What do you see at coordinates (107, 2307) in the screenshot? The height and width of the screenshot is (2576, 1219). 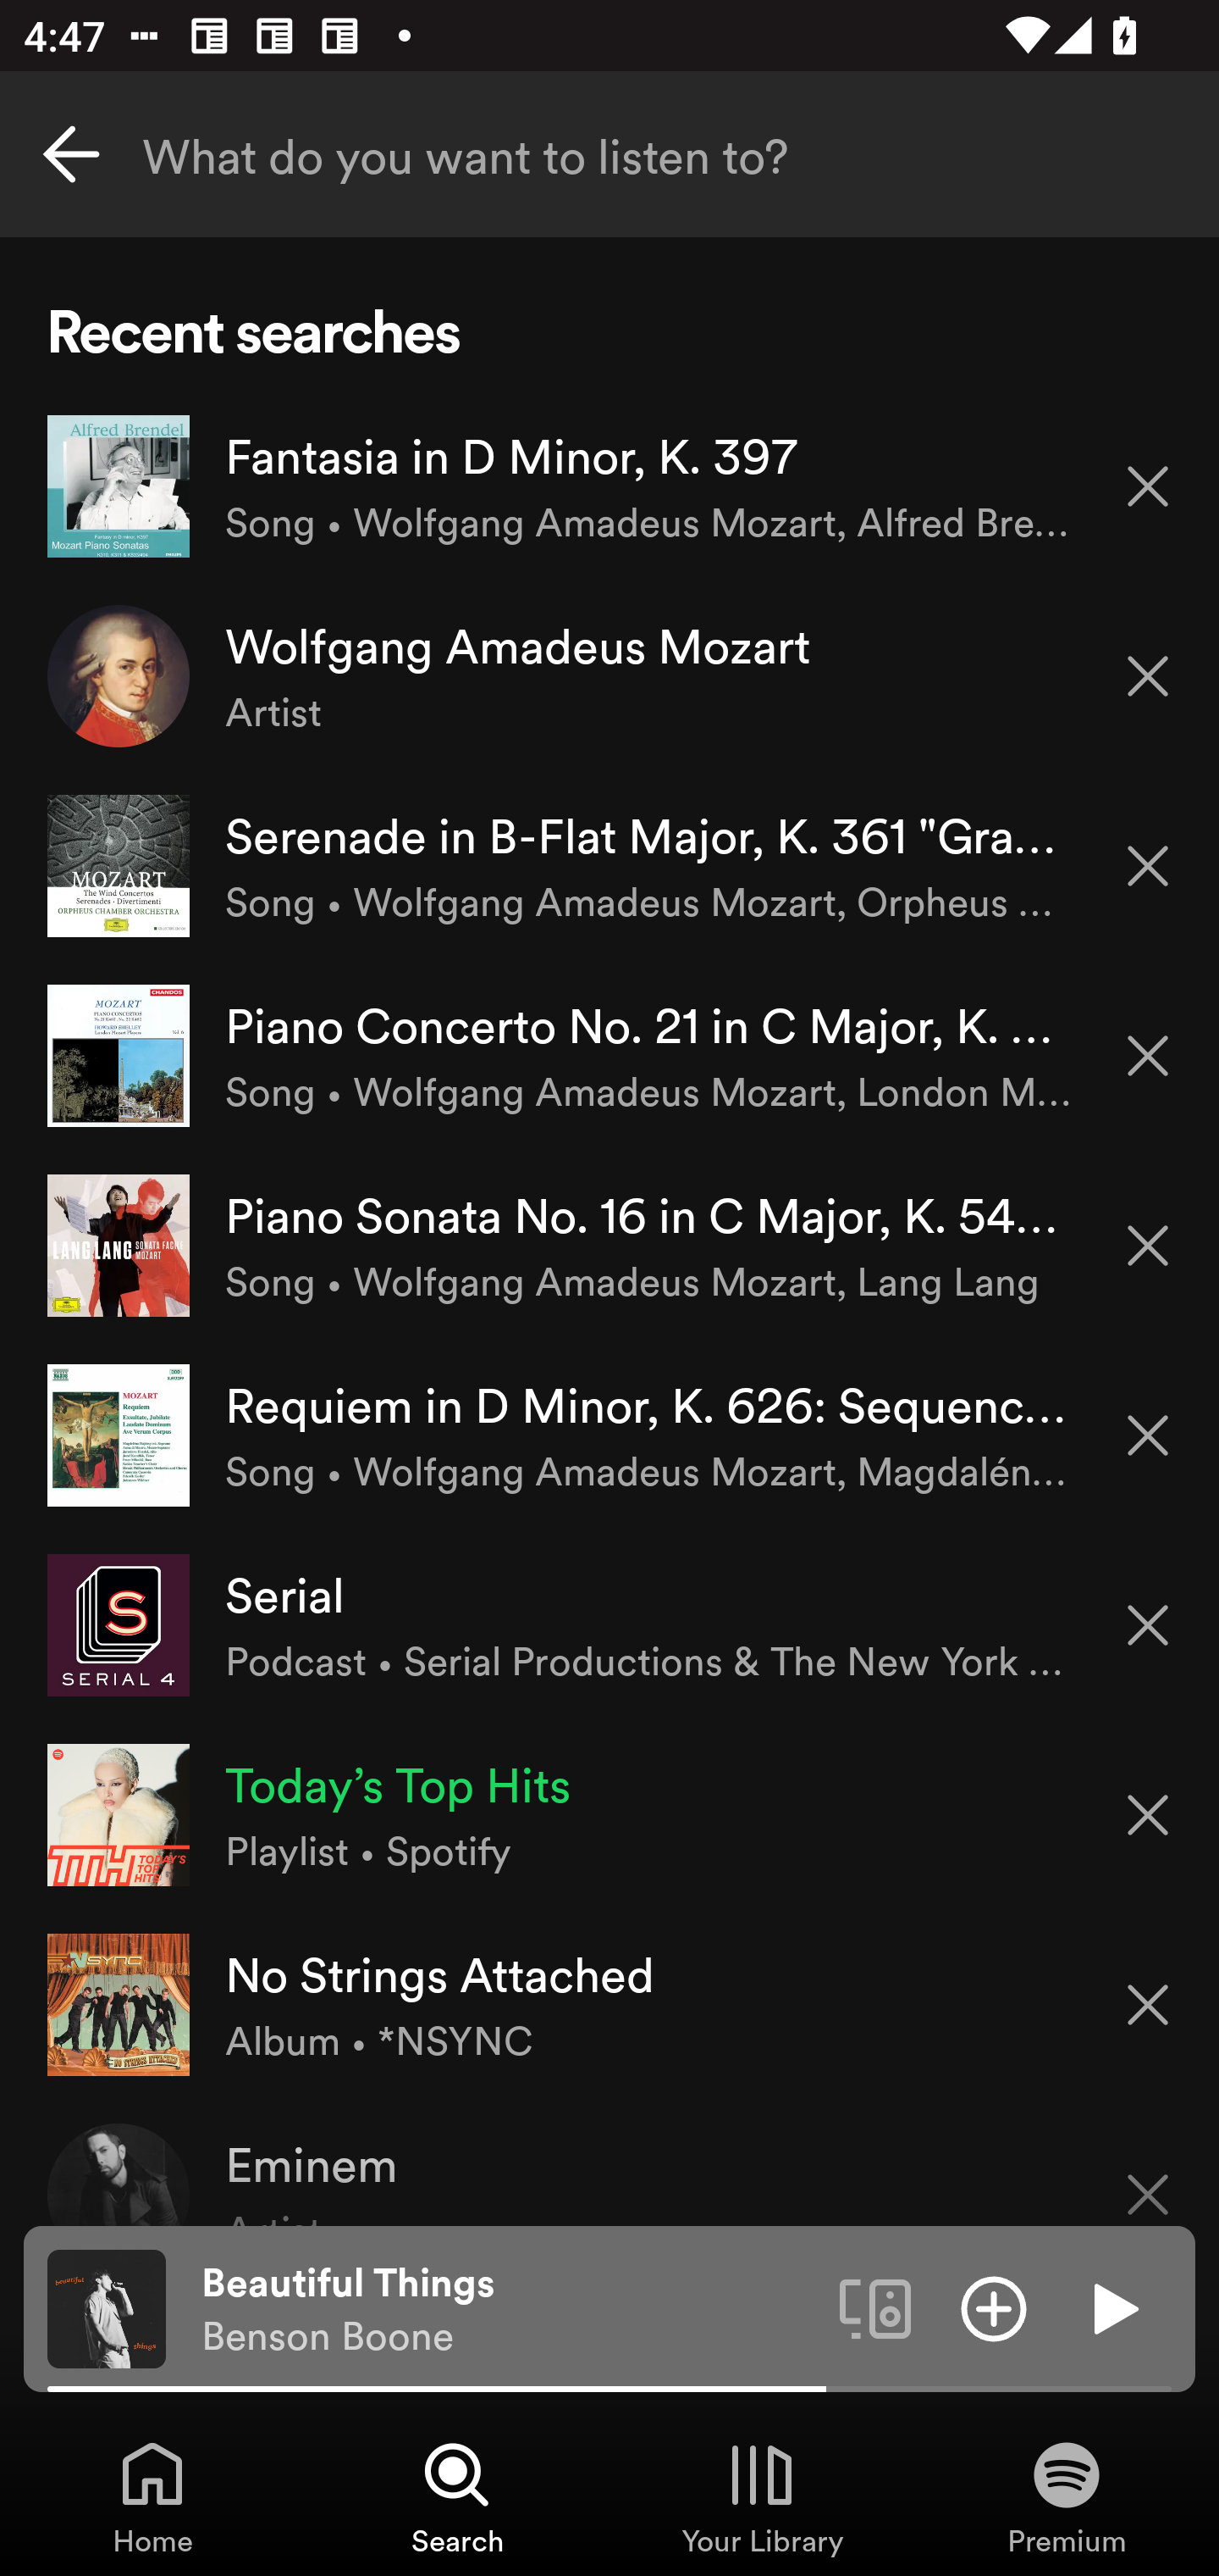 I see `The cover art of the currently playing track` at bounding box center [107, 2307].